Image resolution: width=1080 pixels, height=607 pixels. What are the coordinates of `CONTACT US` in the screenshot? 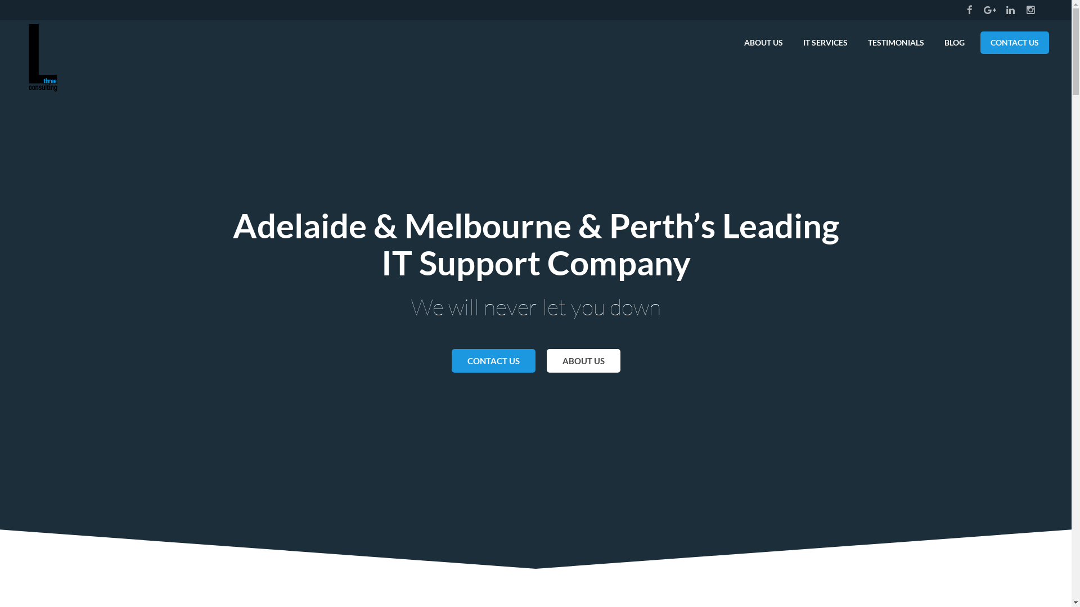 It's located at (1015, 43).